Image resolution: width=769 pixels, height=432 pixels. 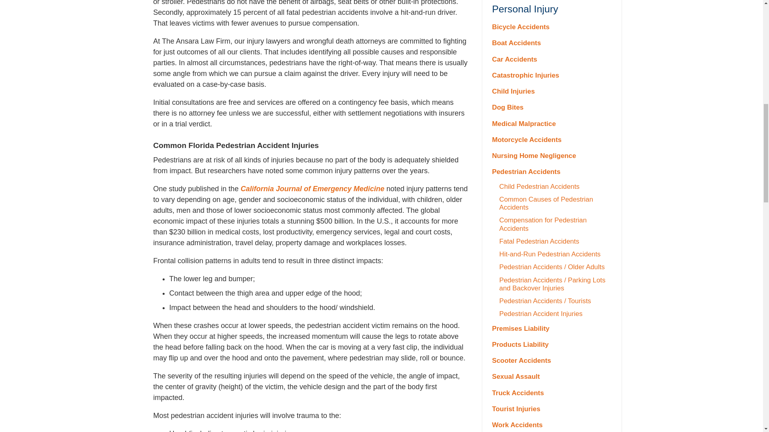 What do you see at coordinates (552, 9) in the screenshot?
I see `Personal Injury` at bounding box center [552, 9].